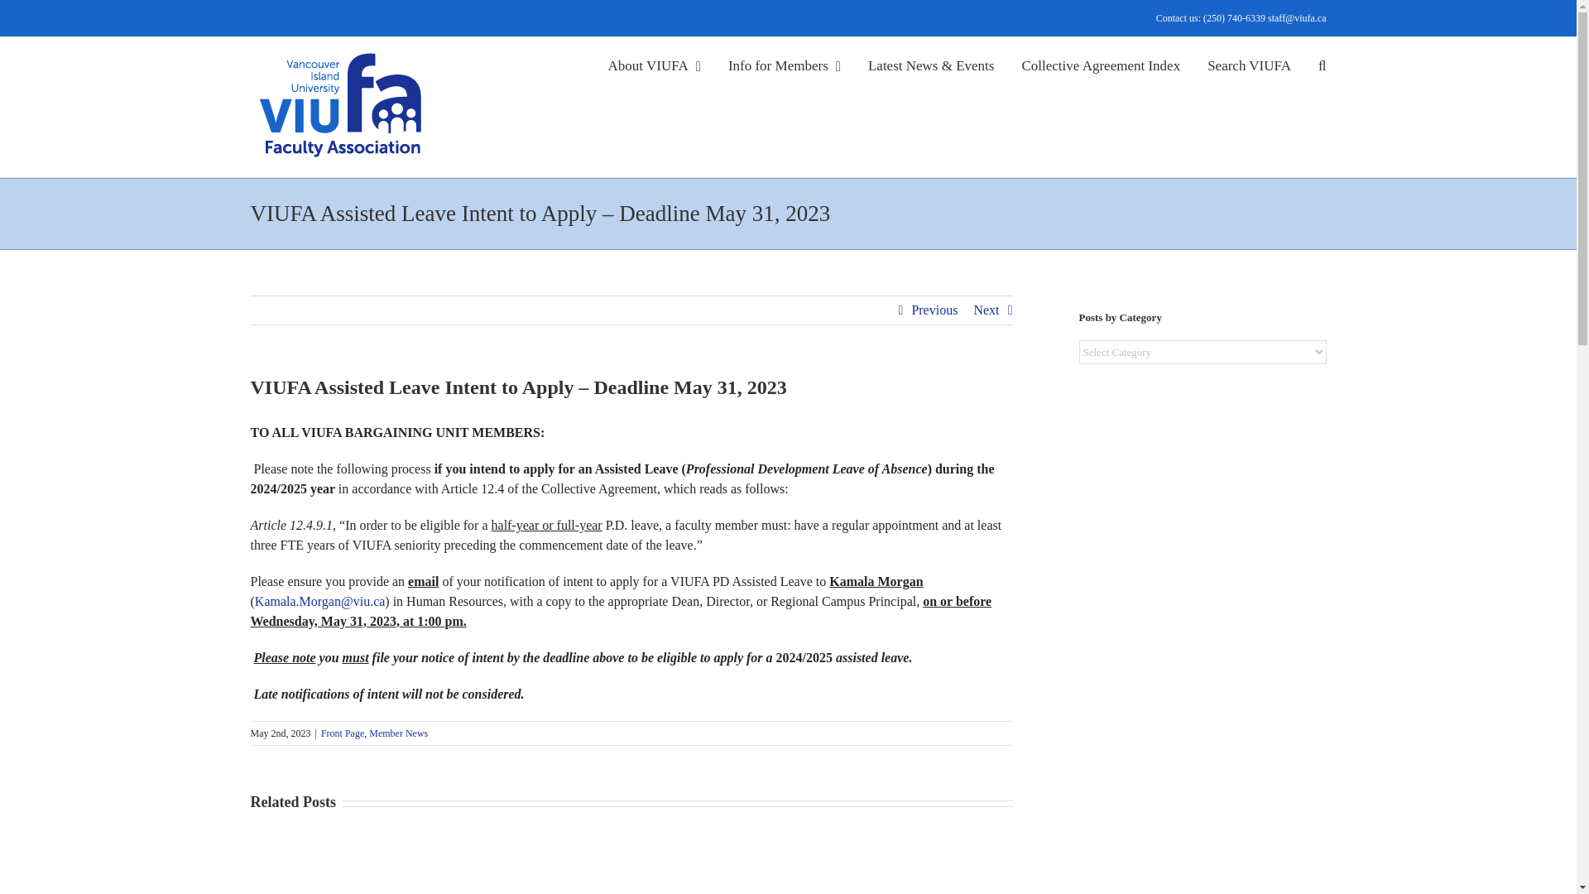 Image resolution: width=1589 pixels, height=894 pixels. Describe the element at coordinates (342, 733) in the screenshot. I see `Front Page` at that location.